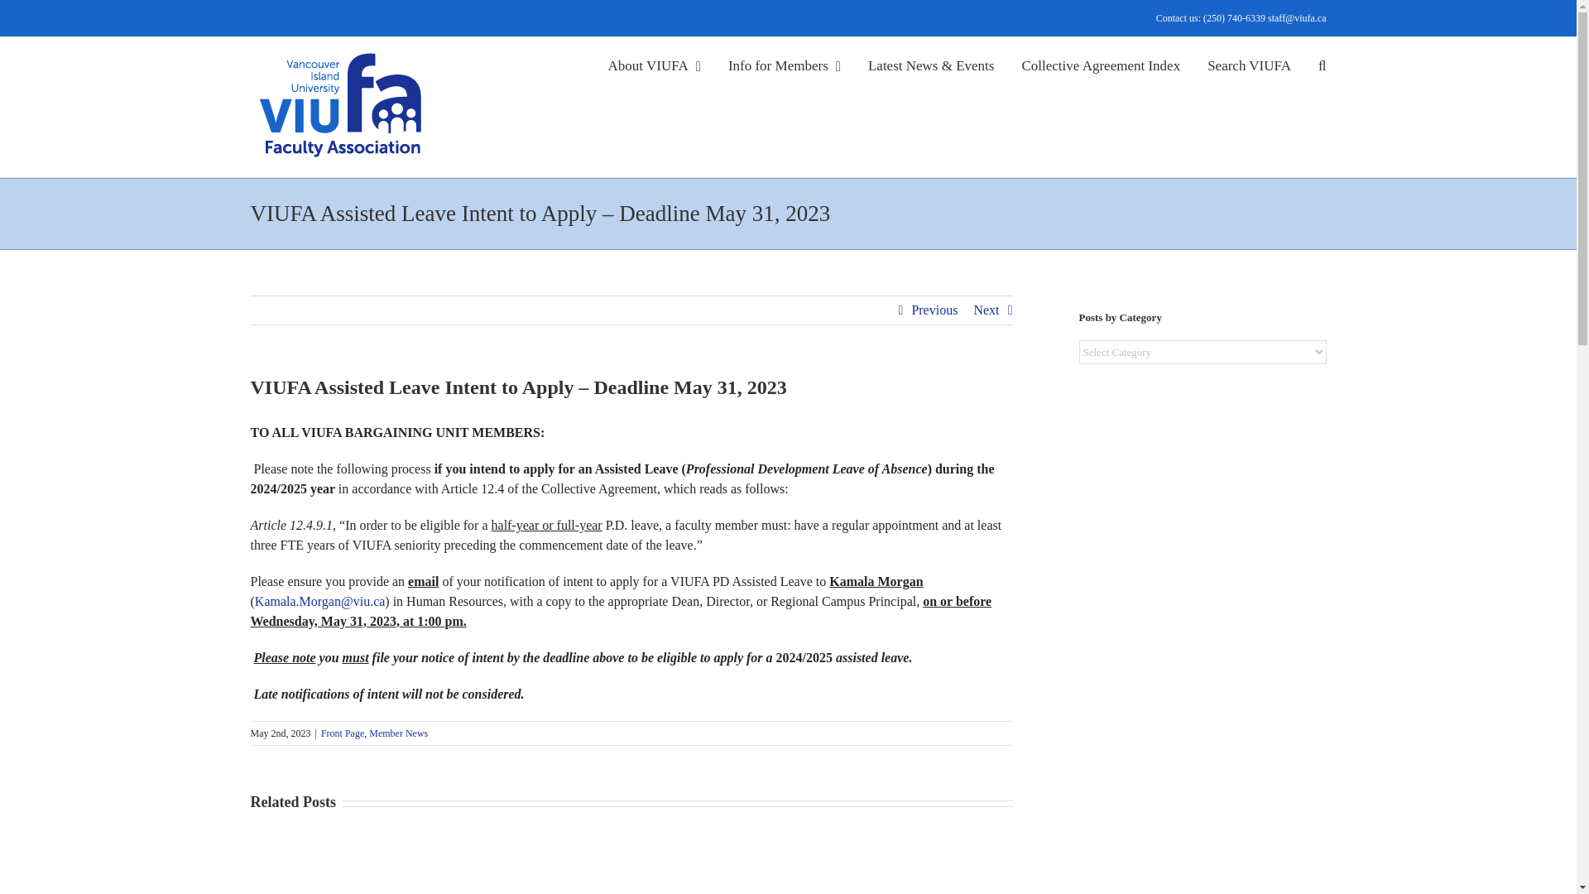 Image resolution: width=1589 pixels, height=894 pixels. Describe the element at coordinates (342, 733) in the screenshot. I see `Front Page` at that location.